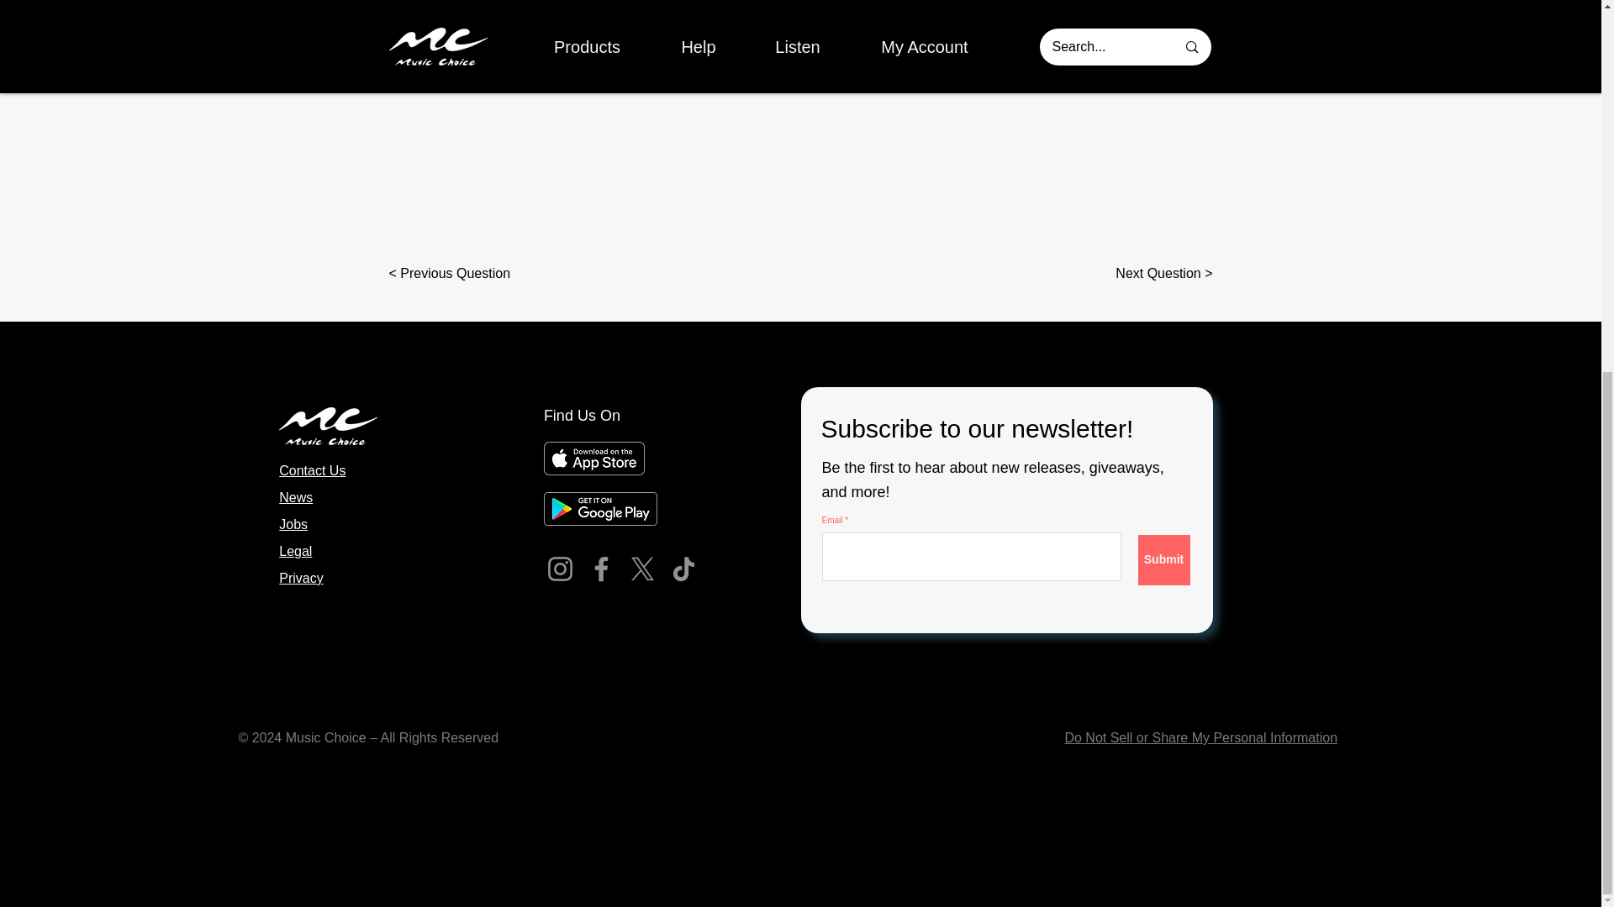 The image size is (1614, 907). Describe the element at coordinates (312, 470) in the screenshot. I see `Contact Us` at that location.